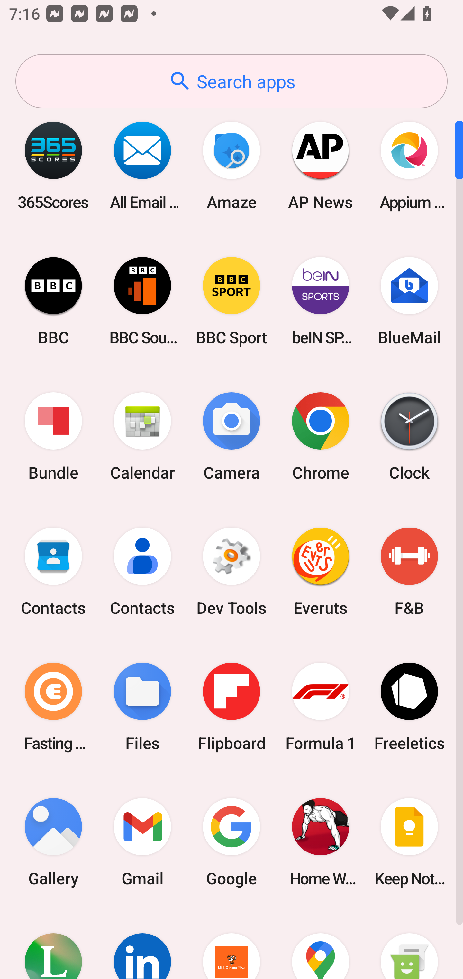  I want to click on Everuts, so click(320, 572).